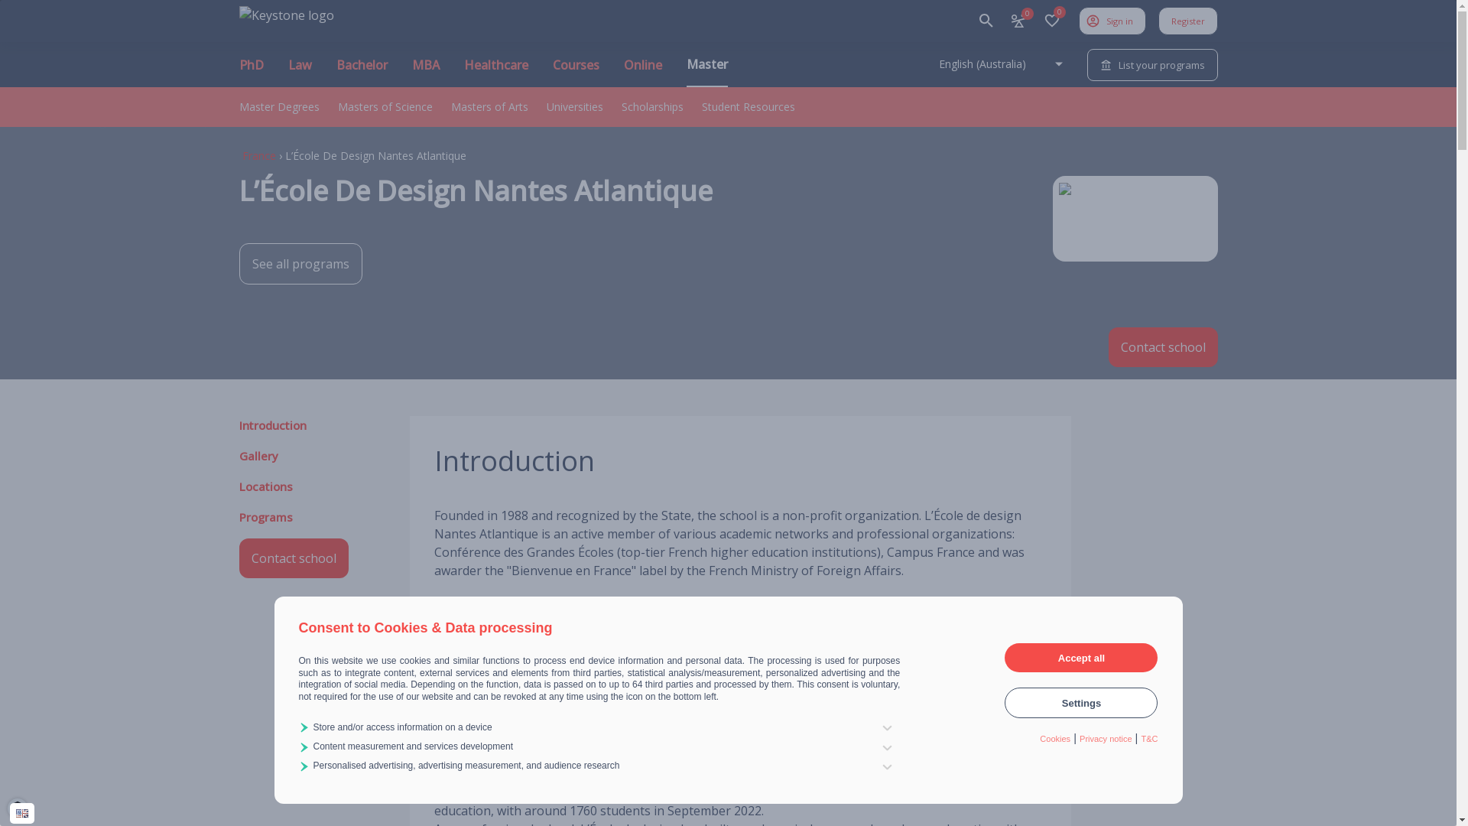 This screenshot has height=826, width=1468. Describe the element at coordinates (574, 107) in the screenshot. I see `Universities` at that location.